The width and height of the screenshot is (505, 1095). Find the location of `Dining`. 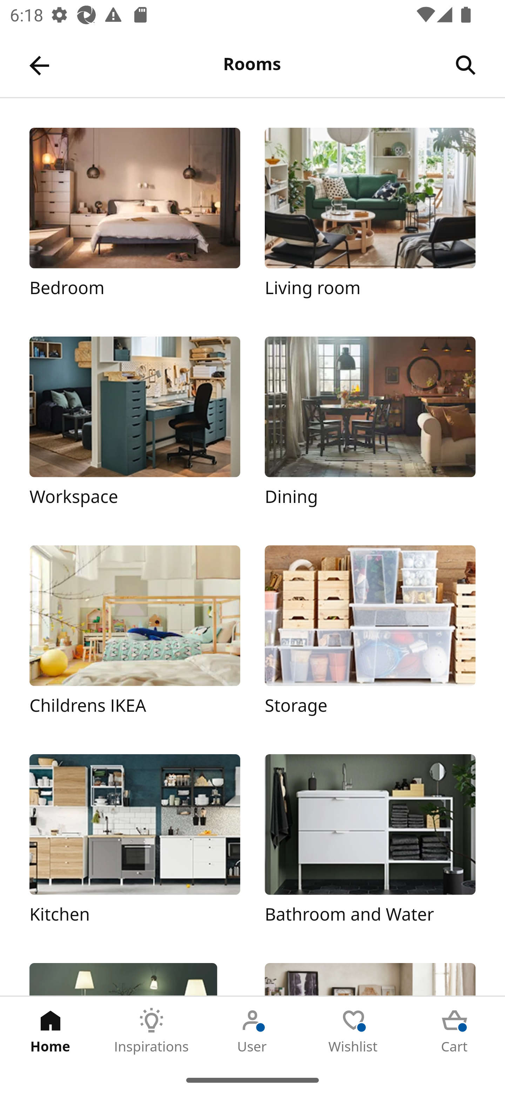

Dining is located at coordinates (370, 429).